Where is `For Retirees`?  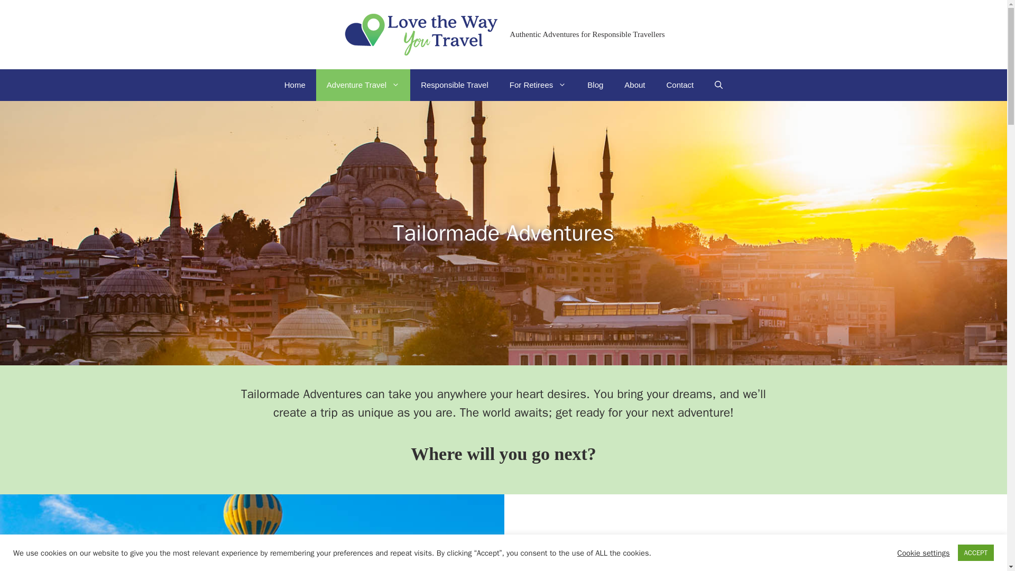 For Retirees is located at coordinates (538, 85).